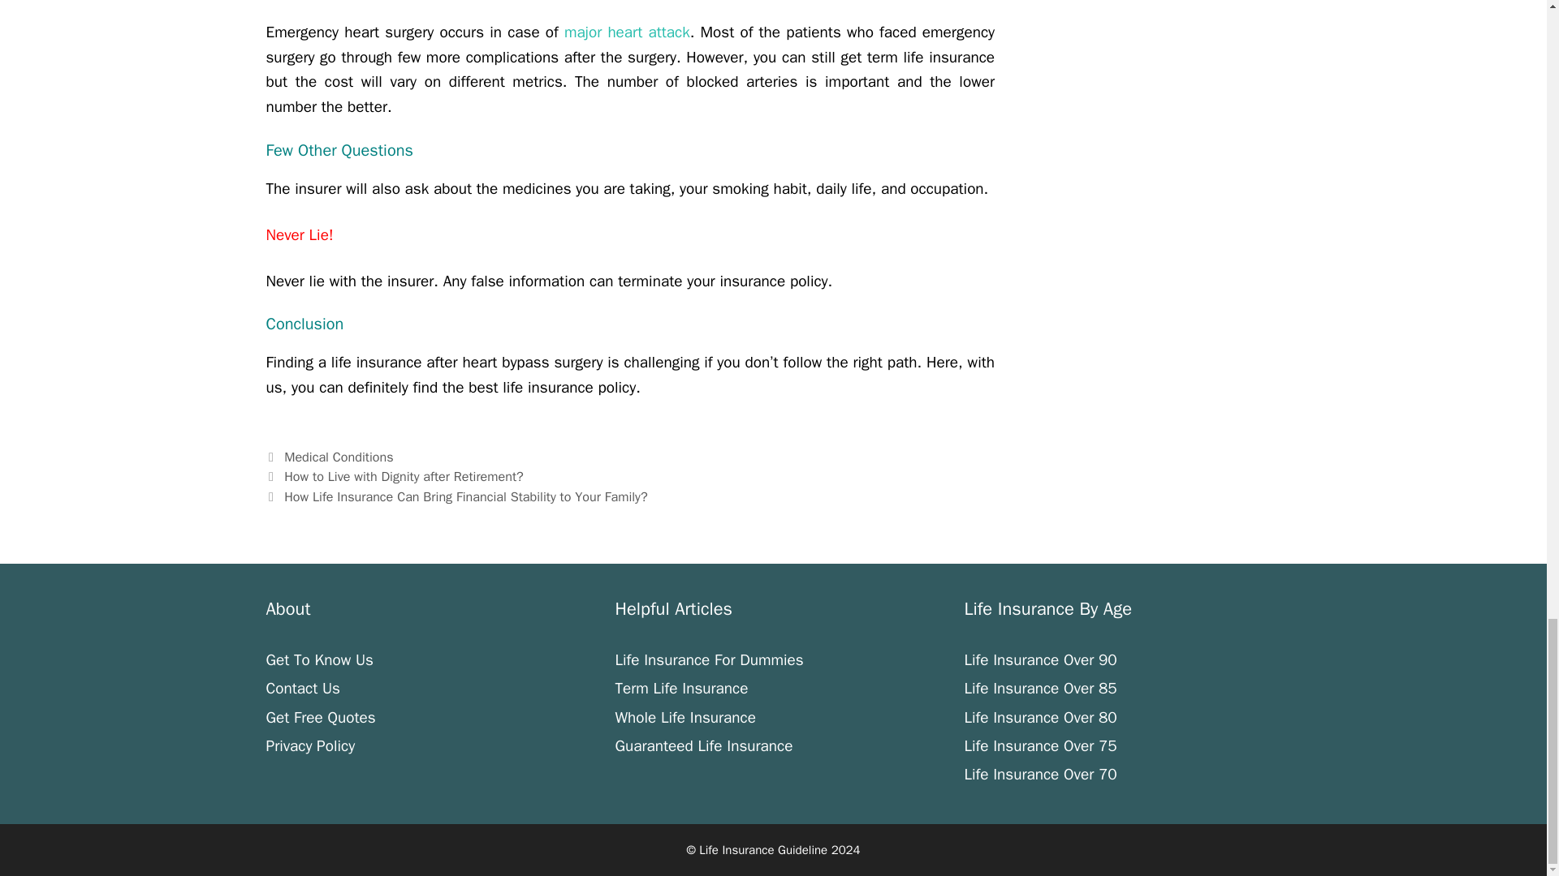  What do you see at coordinates (708, 660) in the screenshot?
I see `Life Insurance For Dummies` at bounding box center [708, 660].